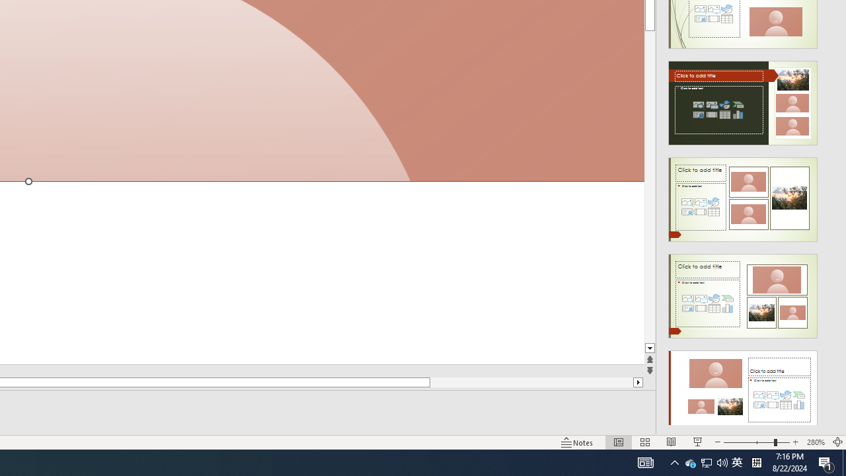 This screenshot has height=476, width=846. What do you see at coordinates (838, 442) in the screenshot?
I see `Zoom to Fit ` at bounding box center [838, 442].